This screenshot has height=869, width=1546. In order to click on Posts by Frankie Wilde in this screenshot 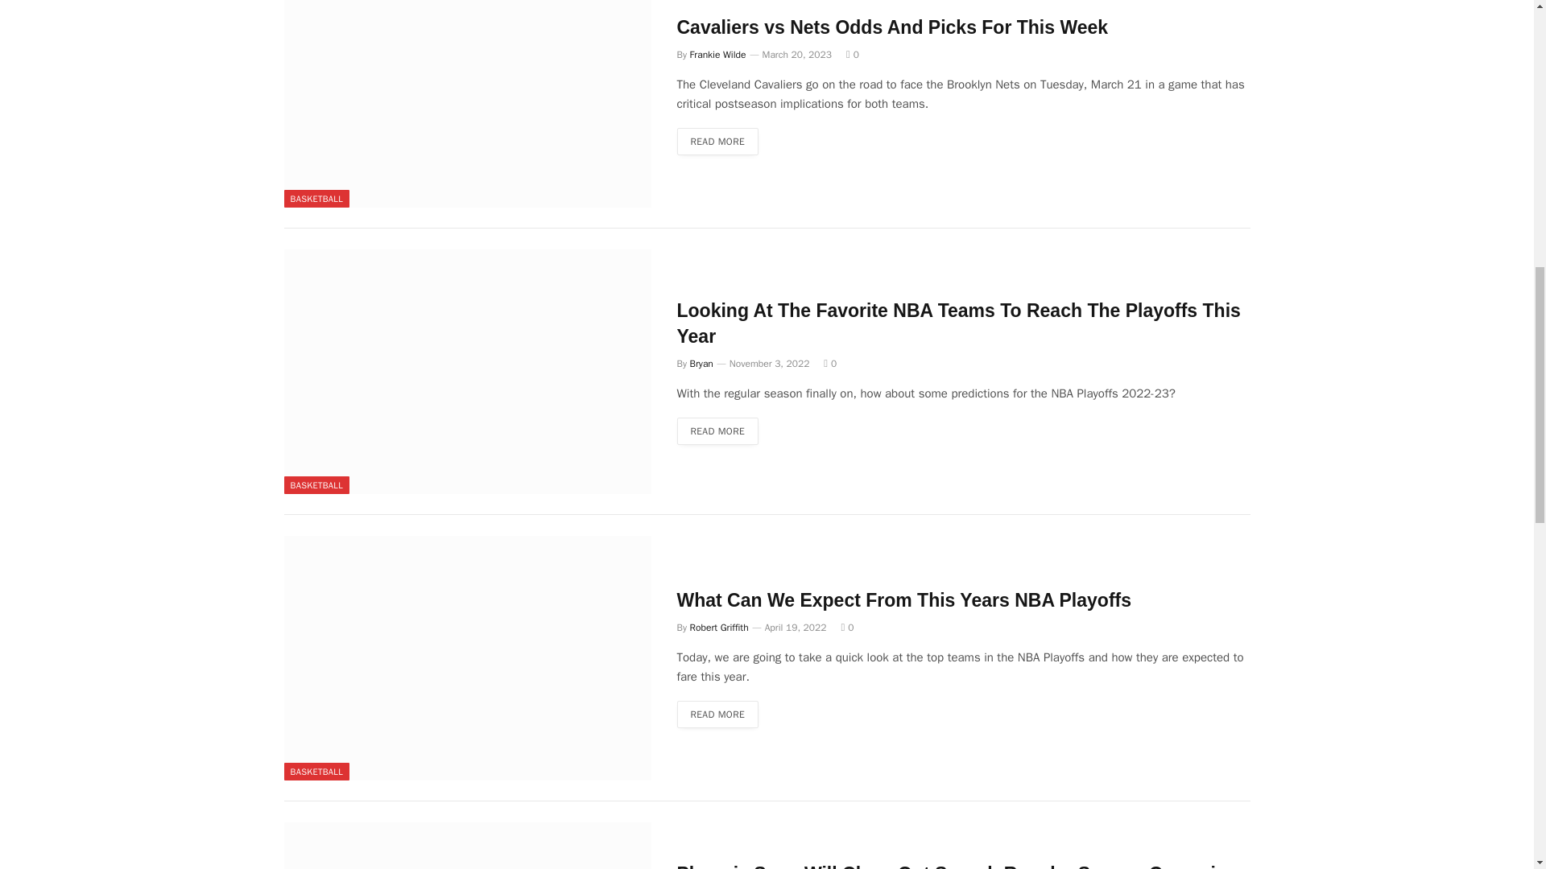, I will do `click(718, 55)`.